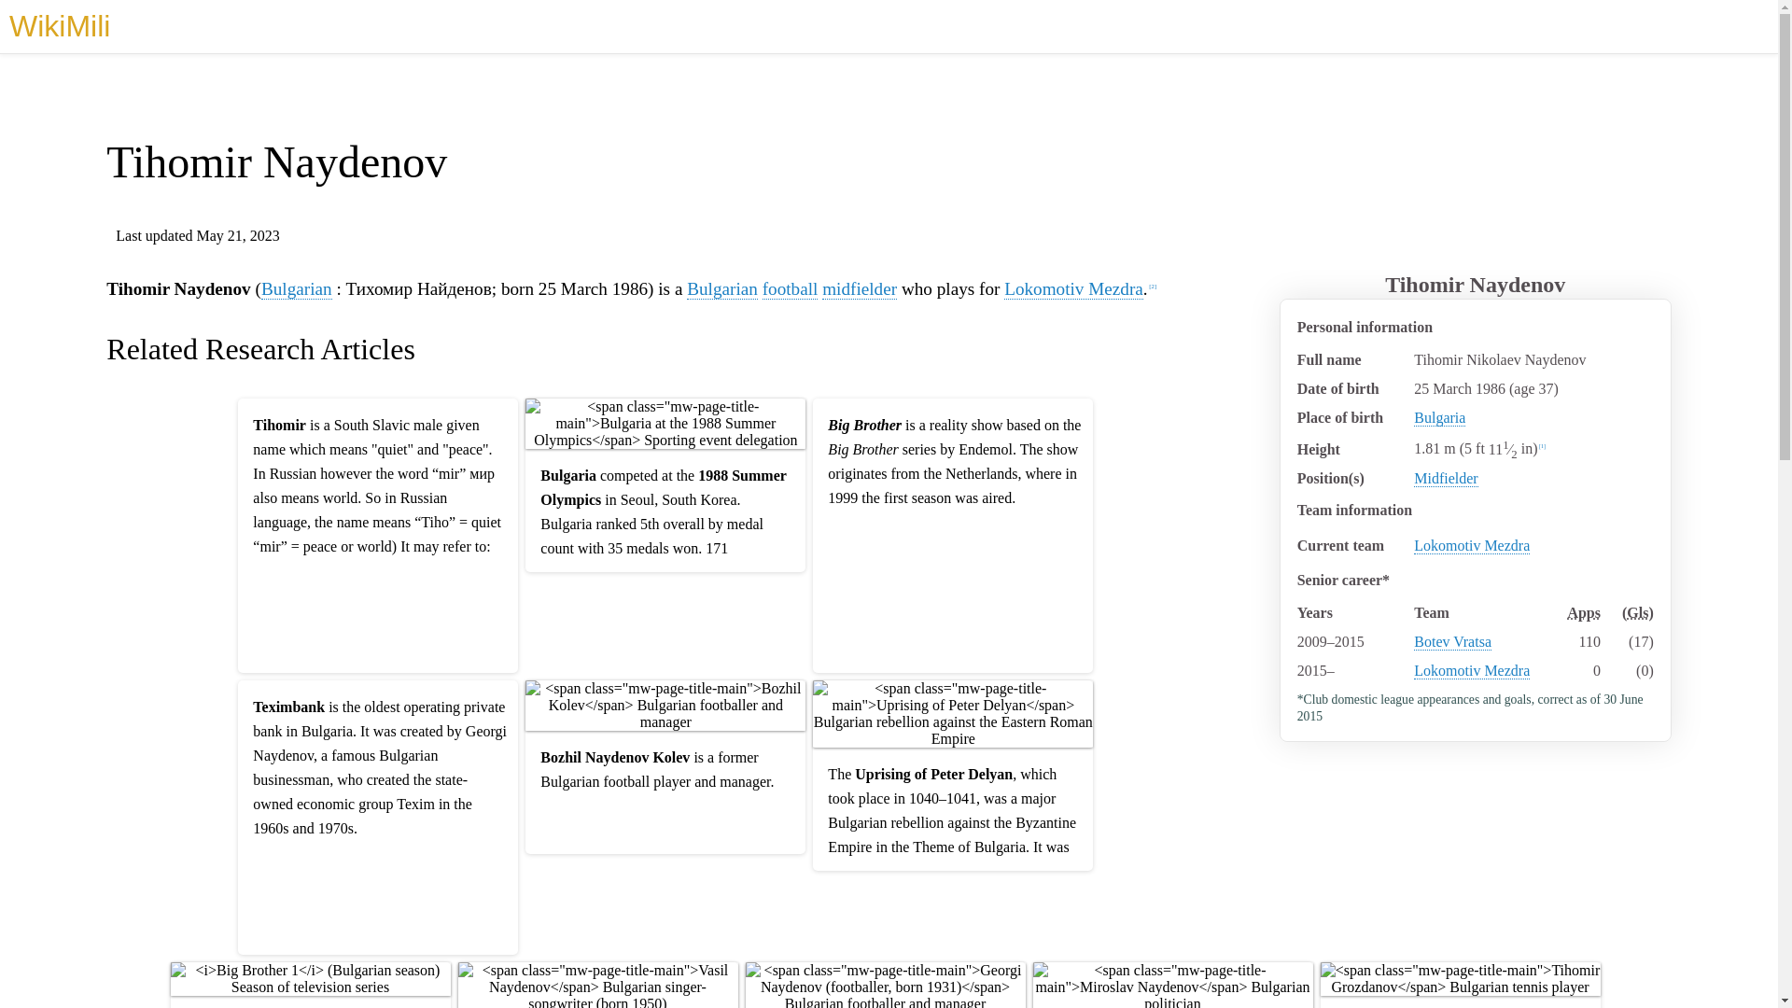 Image resolution: width=1792 pixels, height=1008 pixels. I want to click on Bulgarian language, so click(297, 289).